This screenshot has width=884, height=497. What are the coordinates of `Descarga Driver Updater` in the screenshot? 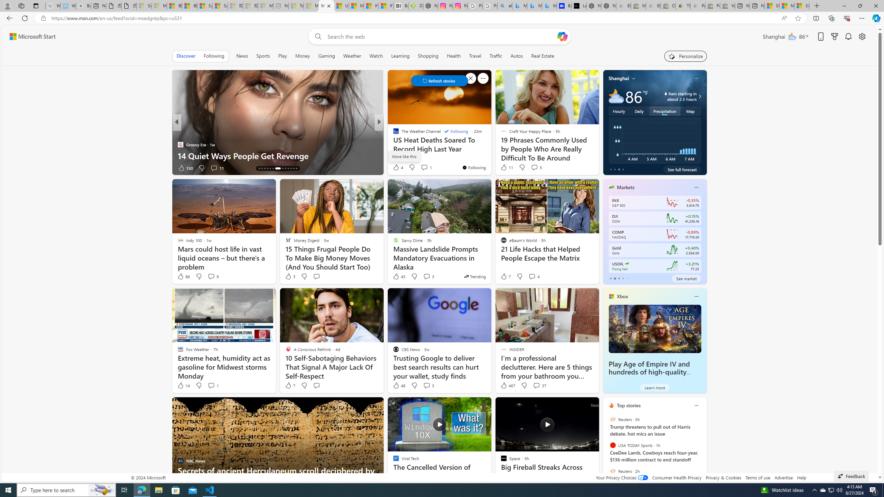 It's located at (416, 6).